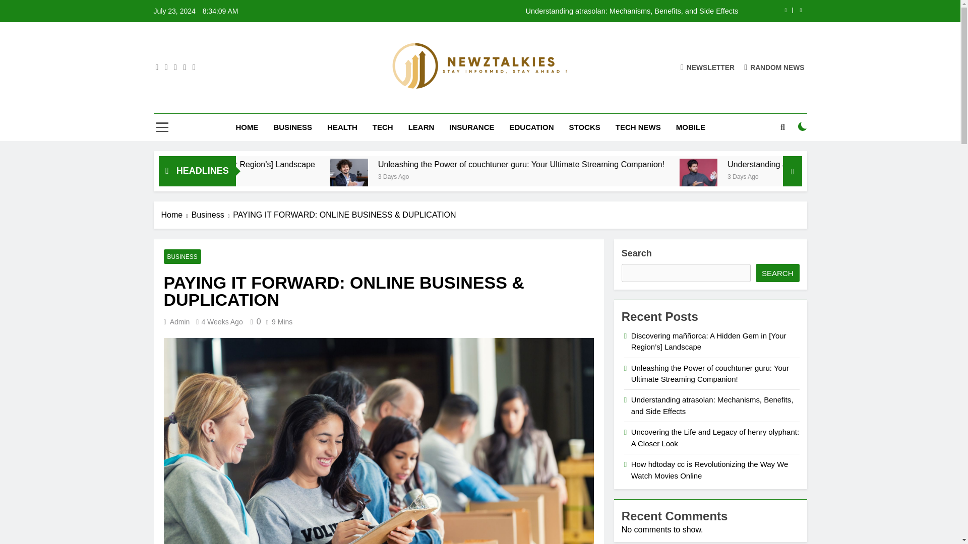  Describe the element at coordinates (638, 127) in the screenshot. I see `TECH NEWS` at that location.